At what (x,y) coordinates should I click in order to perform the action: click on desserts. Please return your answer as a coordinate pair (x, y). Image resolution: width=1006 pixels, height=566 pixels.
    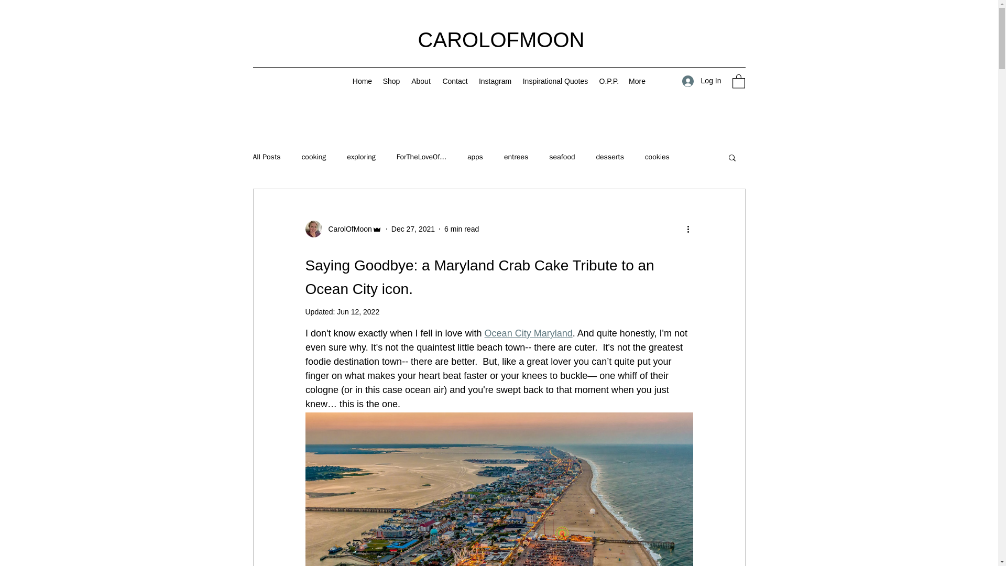
    Looking at the image, I should click on (610, 157).